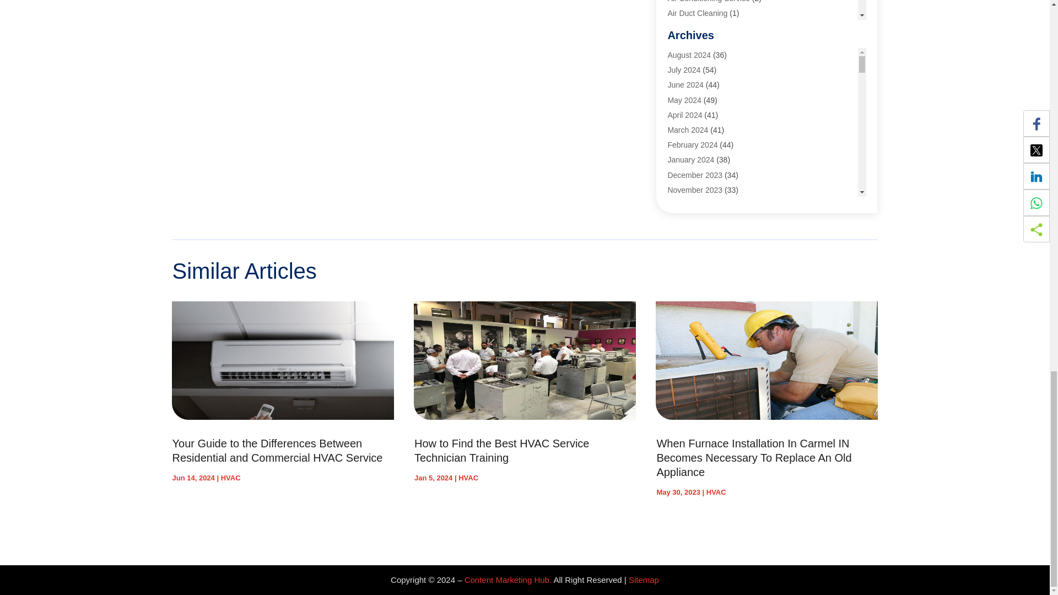 This screenshot has height=595, width=1058. Describe the element at coordinates (685, 28) in the screenshot. I see `Air Quality` at that location.